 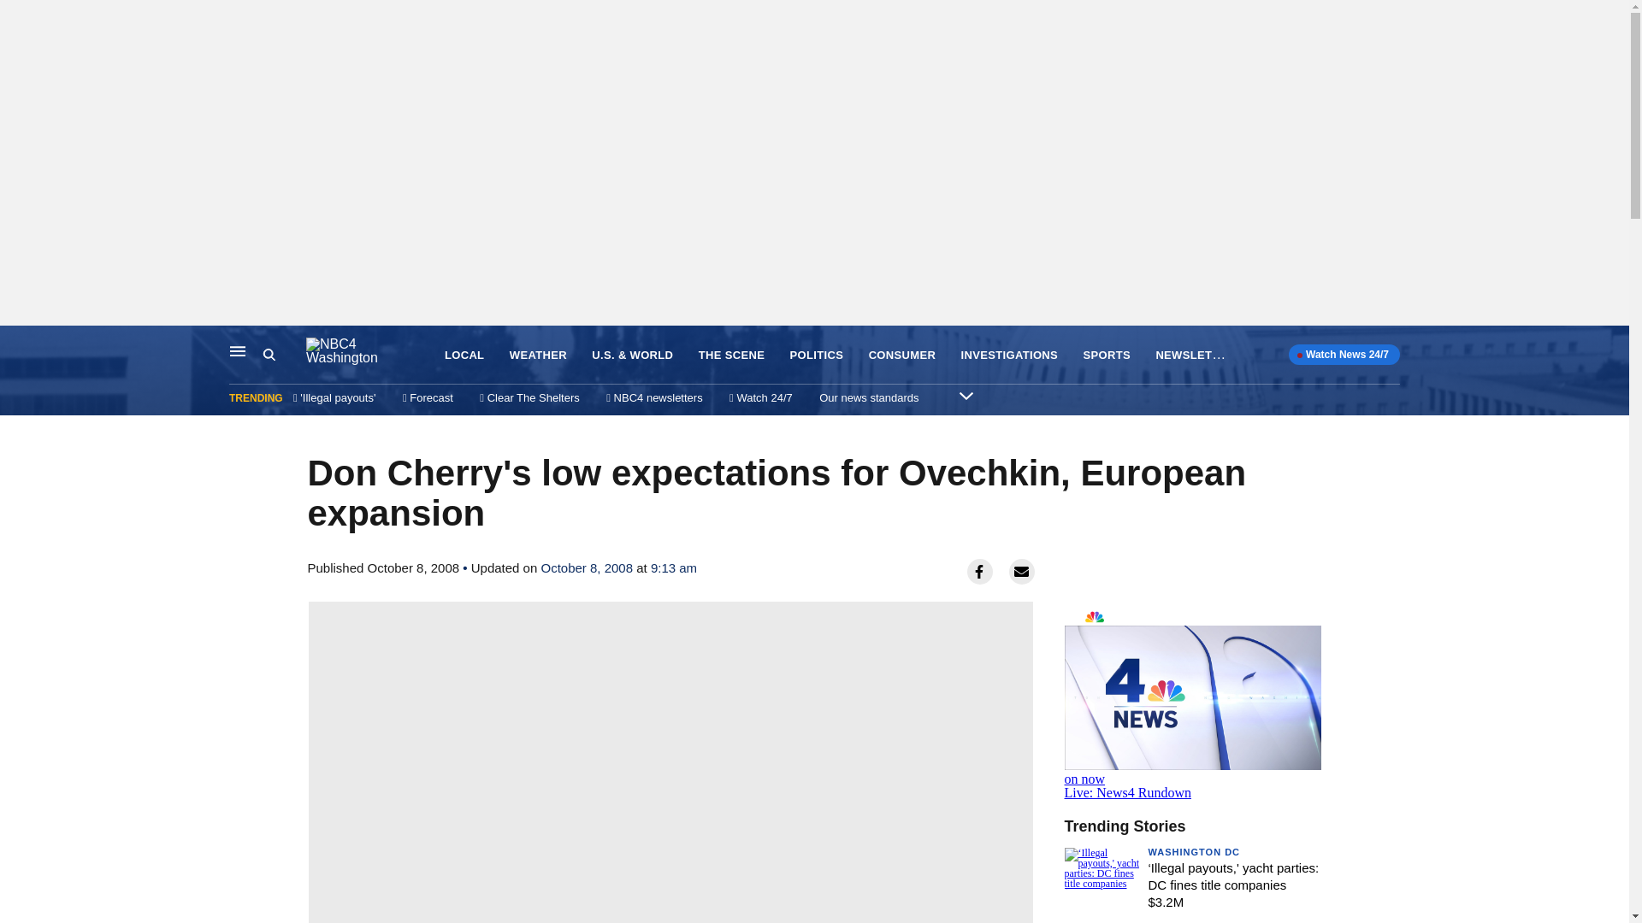 I want to click on WEATHER, so click(x=537, y=356).